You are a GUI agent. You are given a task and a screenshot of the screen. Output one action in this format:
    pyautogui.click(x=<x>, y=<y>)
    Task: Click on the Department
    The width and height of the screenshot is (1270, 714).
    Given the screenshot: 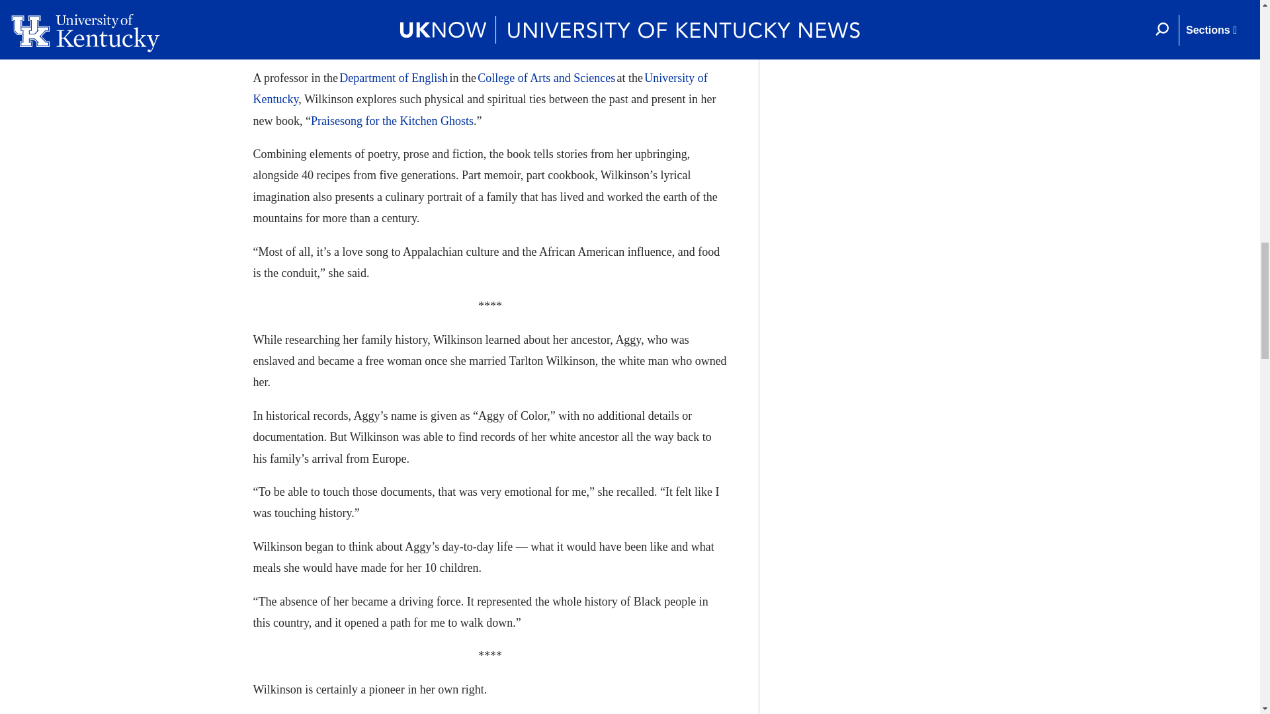 What is the action you would take?
    pyautogui.click(x=366, y=78)
    